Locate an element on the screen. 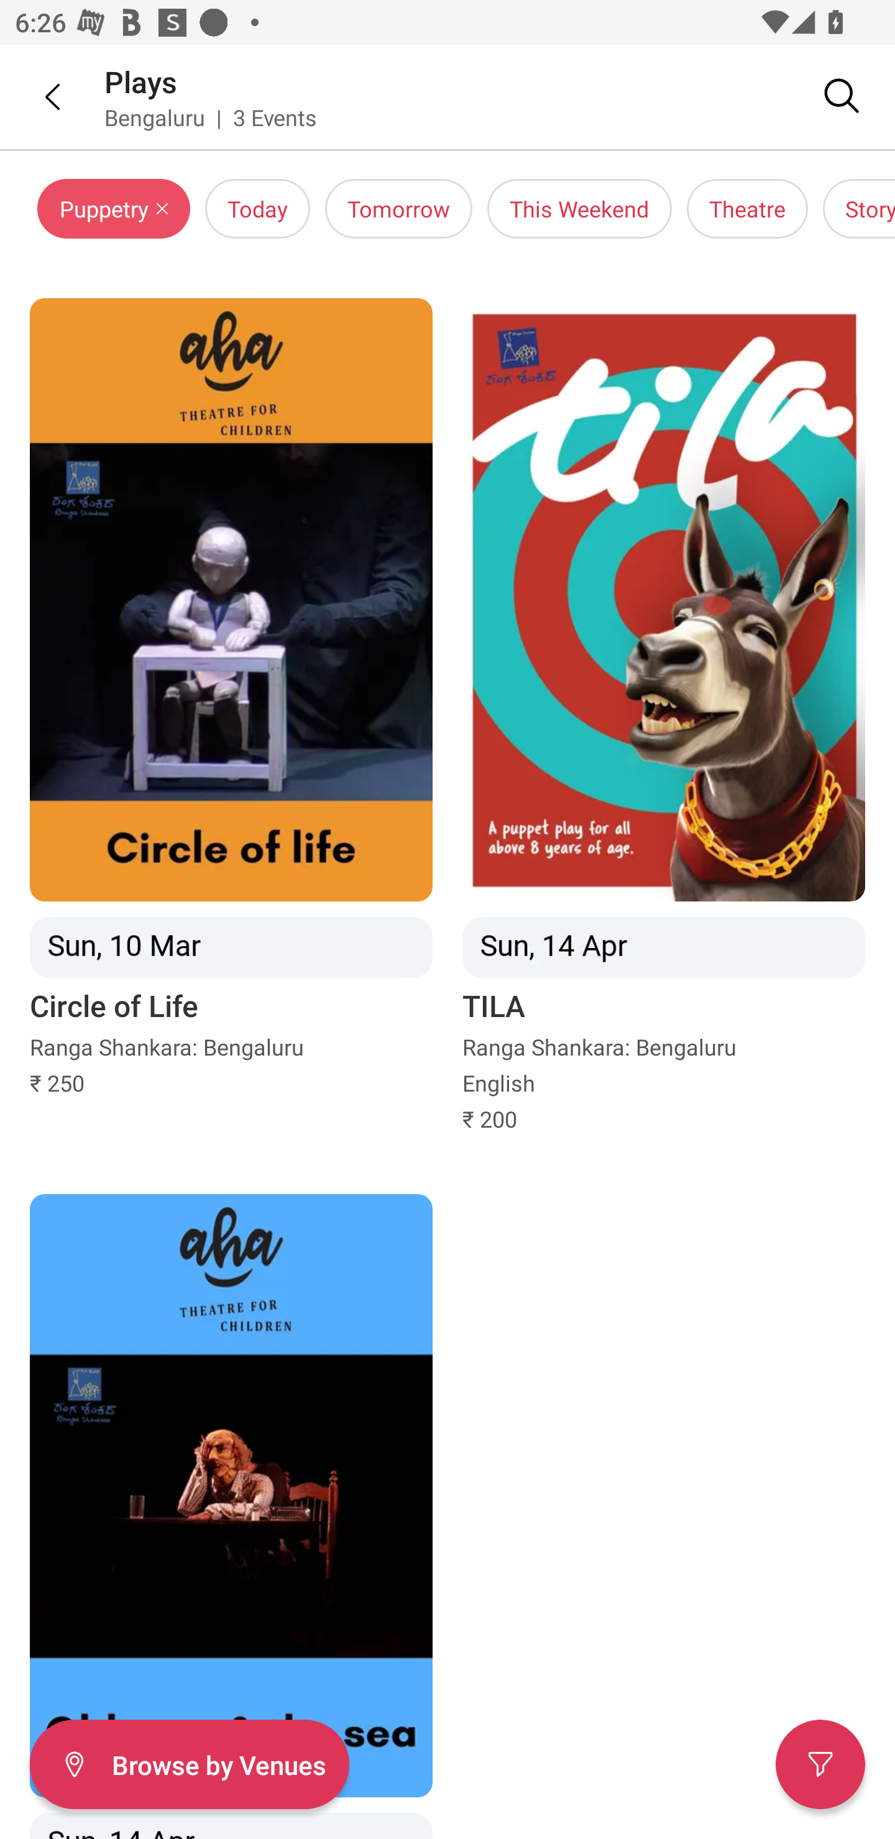  Circle of Life Ranga Shankara: Bengaluru ₹ 250 is located at coordinates (231, 716).